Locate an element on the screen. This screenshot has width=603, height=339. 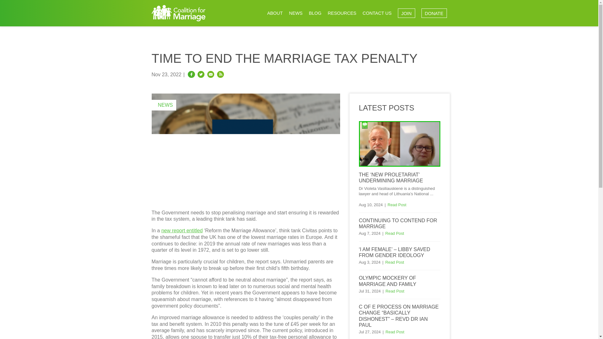
CONTACT US is located at coordinates (377, 13).